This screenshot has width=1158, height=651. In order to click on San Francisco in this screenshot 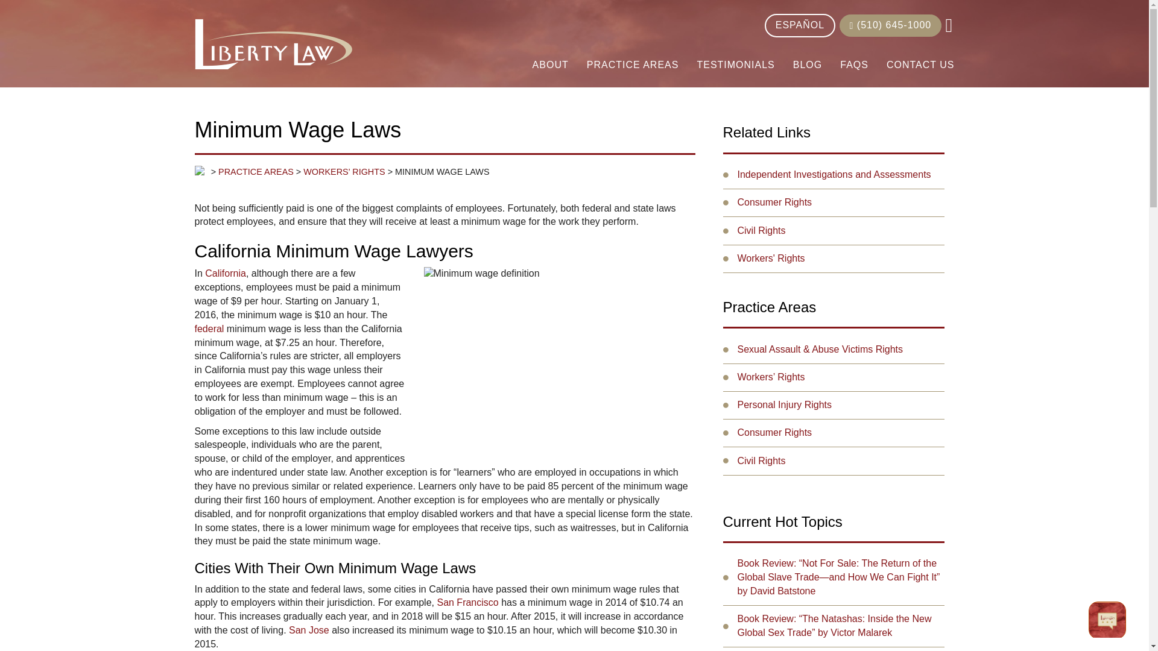, I will do `click(467, 602)`.